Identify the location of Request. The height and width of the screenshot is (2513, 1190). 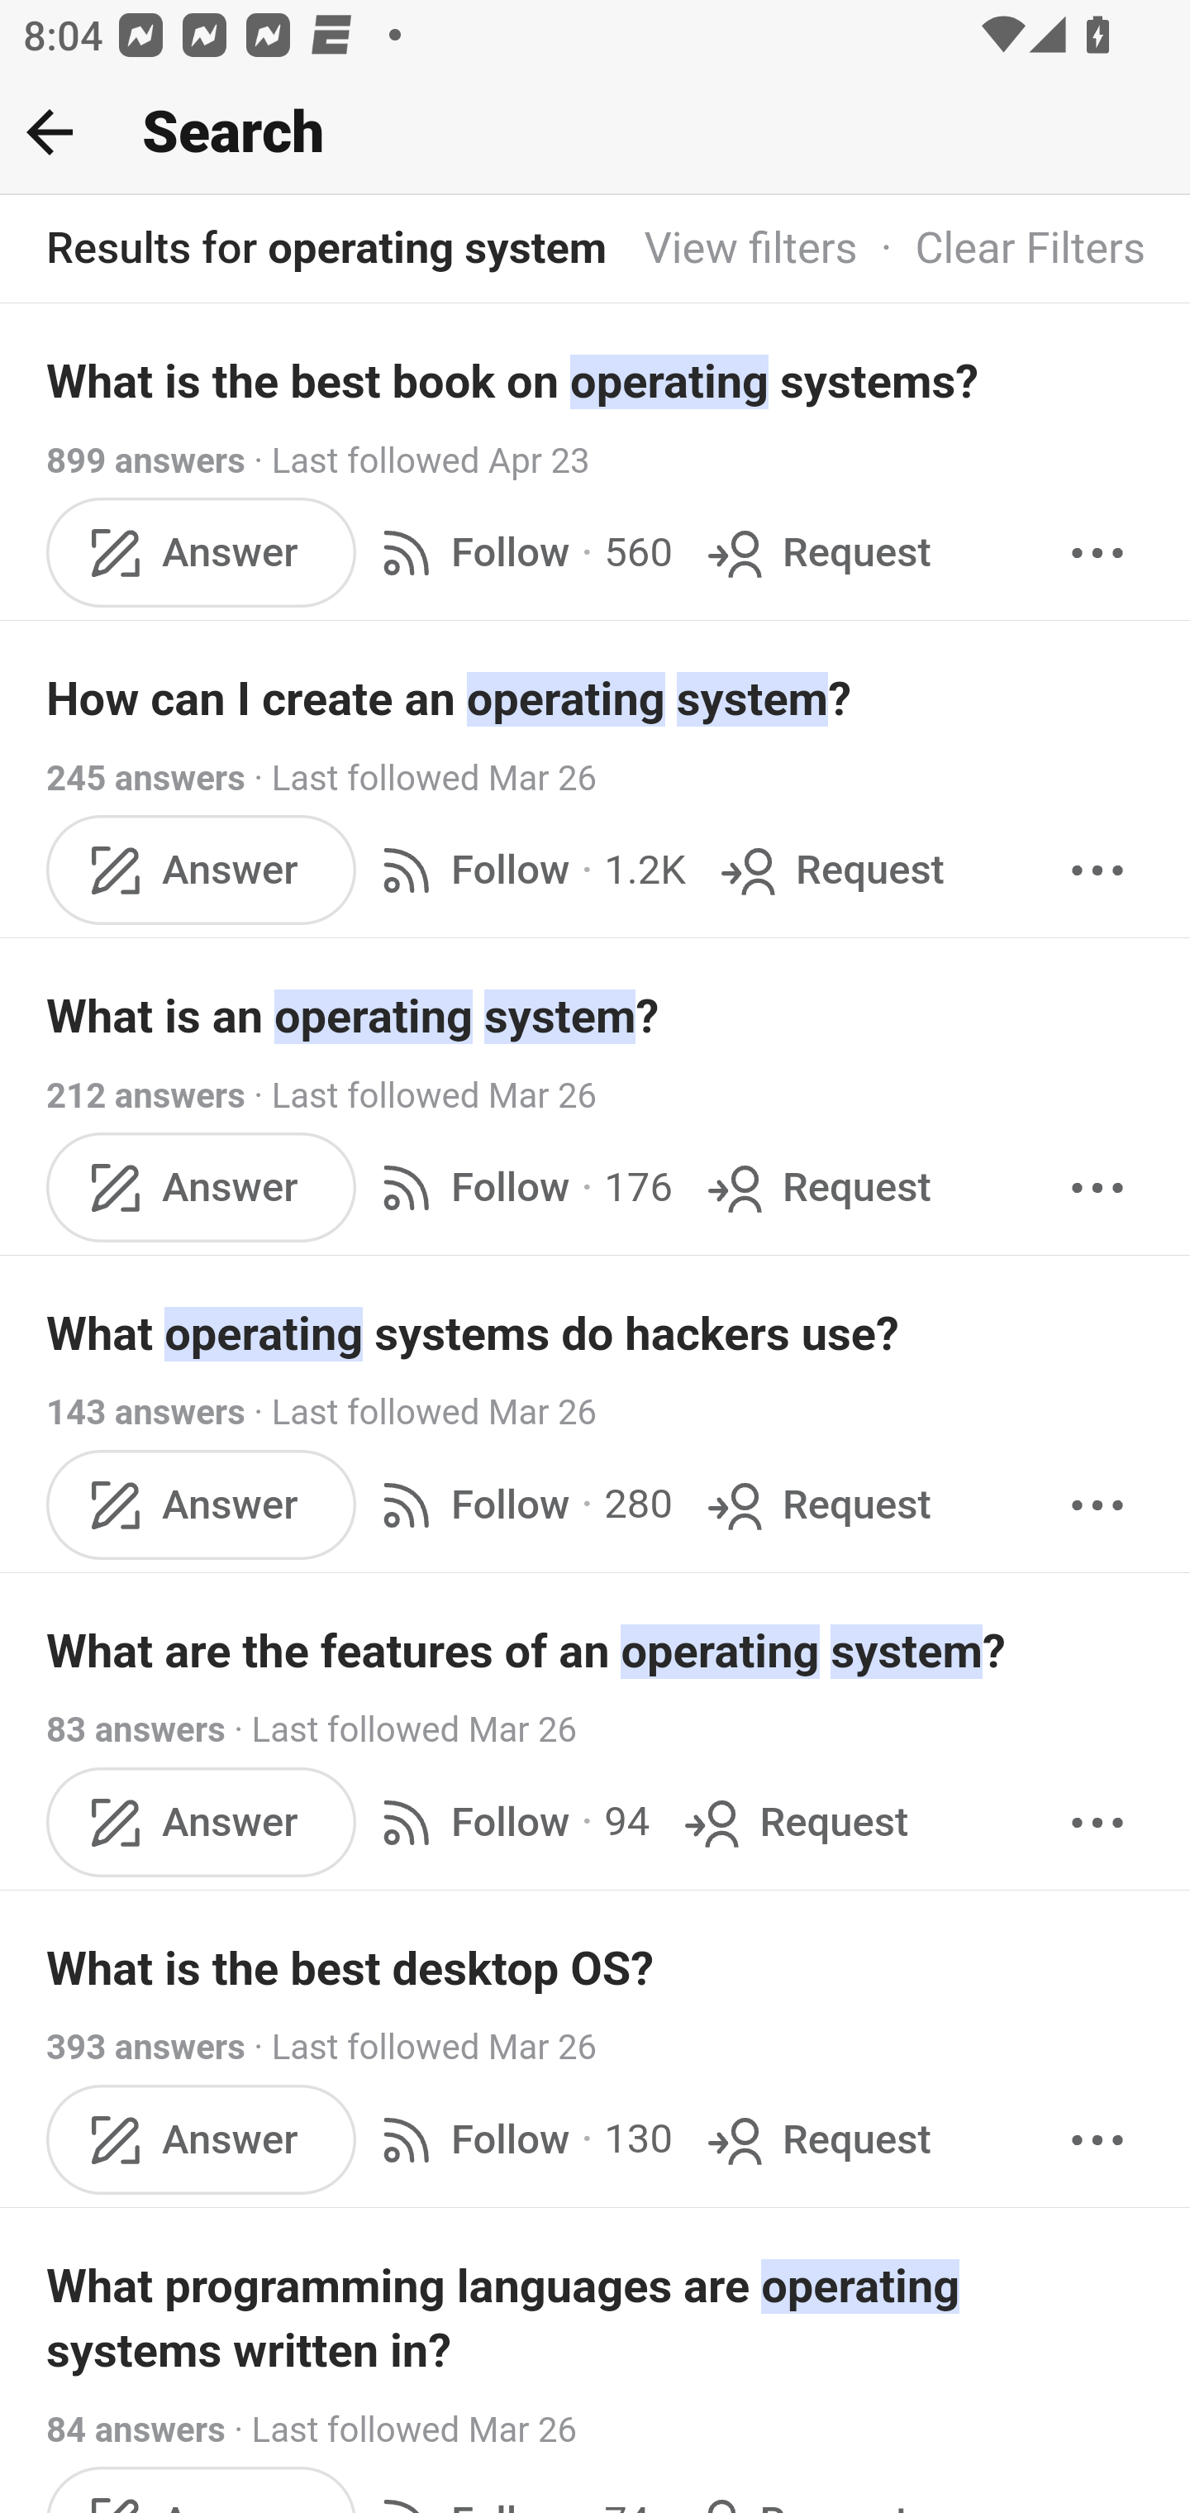
(816, 2139).